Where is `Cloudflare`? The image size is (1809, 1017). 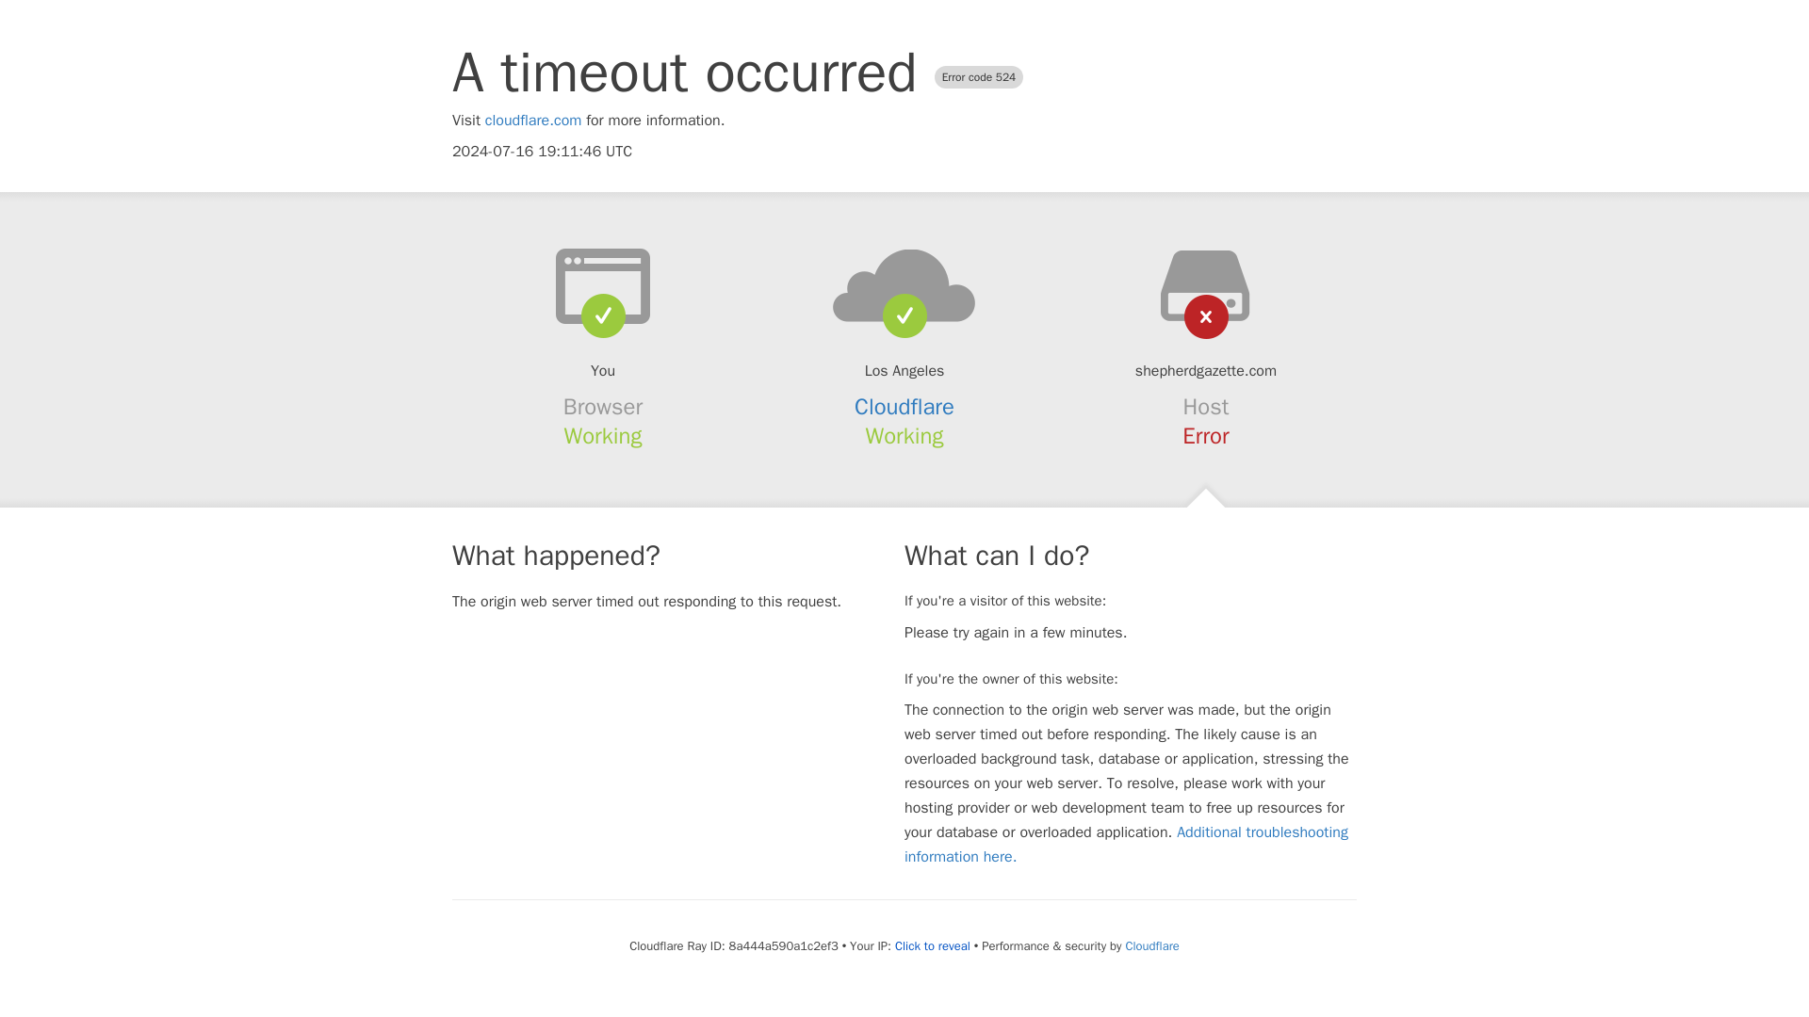
Cloudflare is located at coordinates (904, 407).